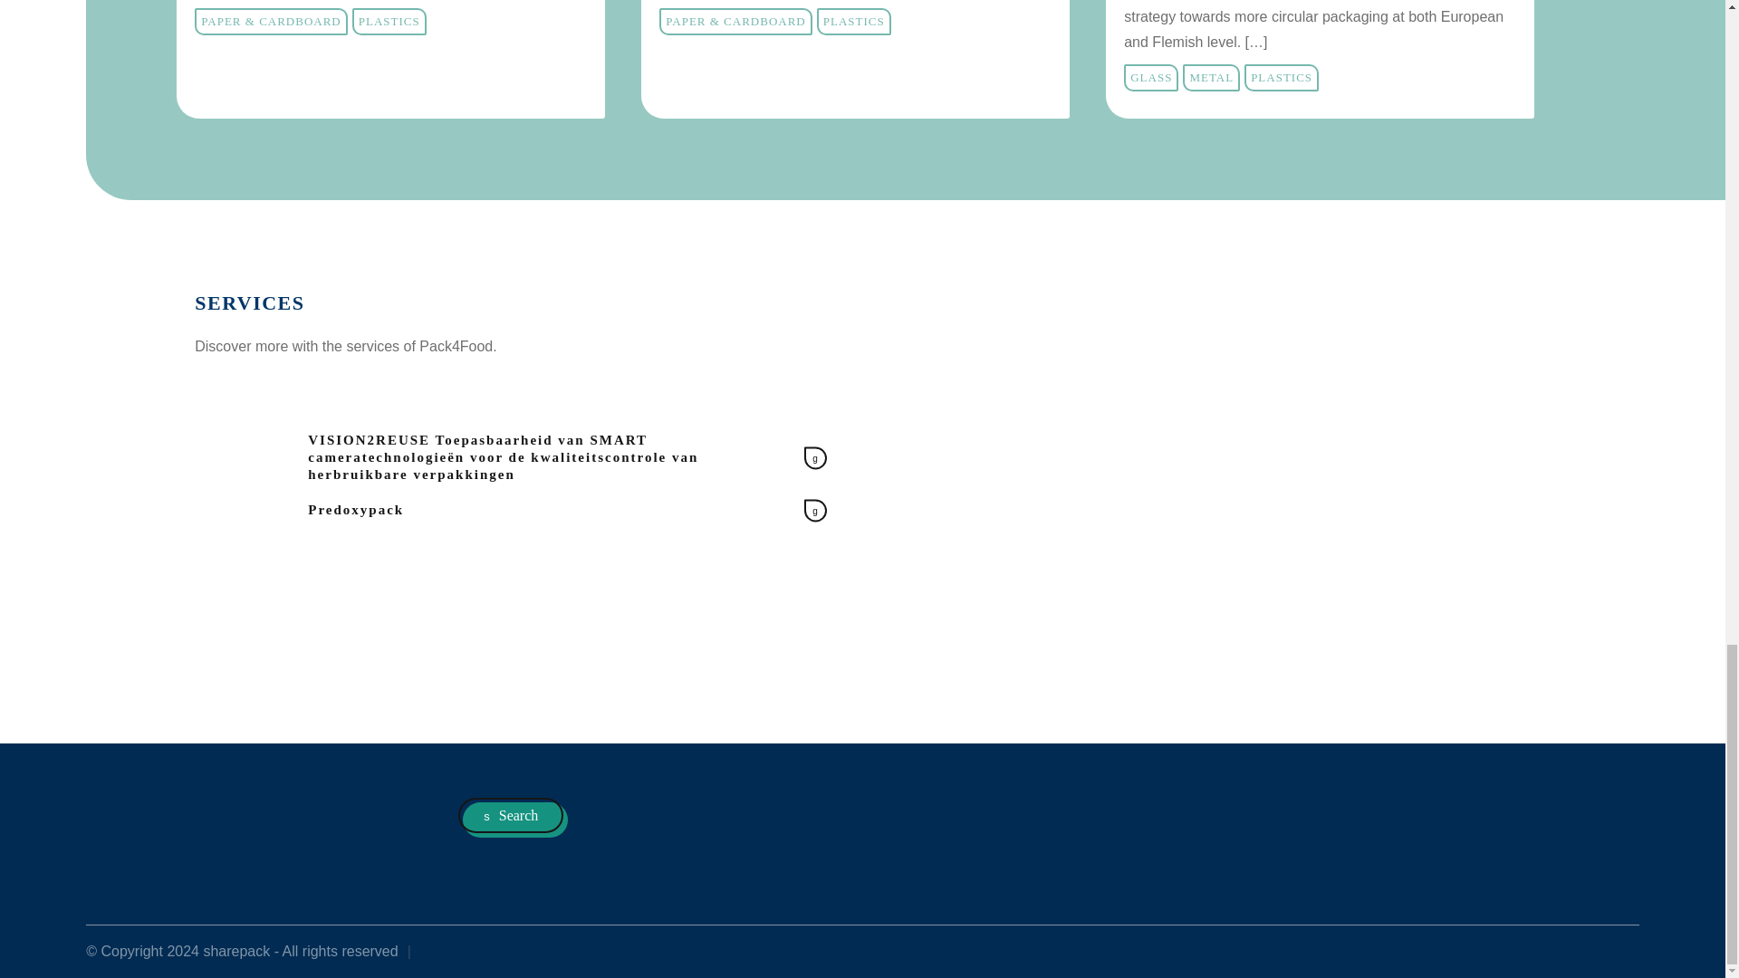  Describe the element at coordinates (511, 815) in the screenshot. I see `Search` at that location.